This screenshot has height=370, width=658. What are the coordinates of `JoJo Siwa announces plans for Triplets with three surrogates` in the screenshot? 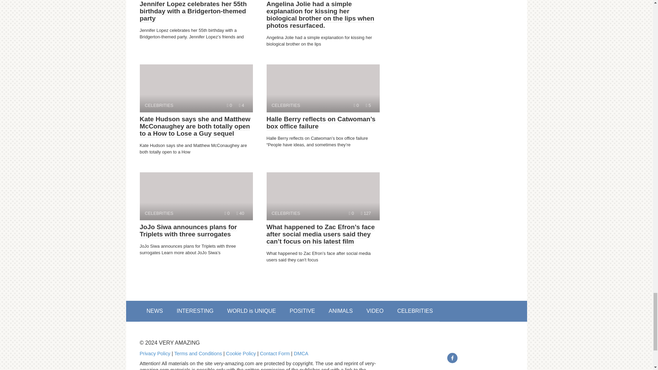 It's located at (196, 196).